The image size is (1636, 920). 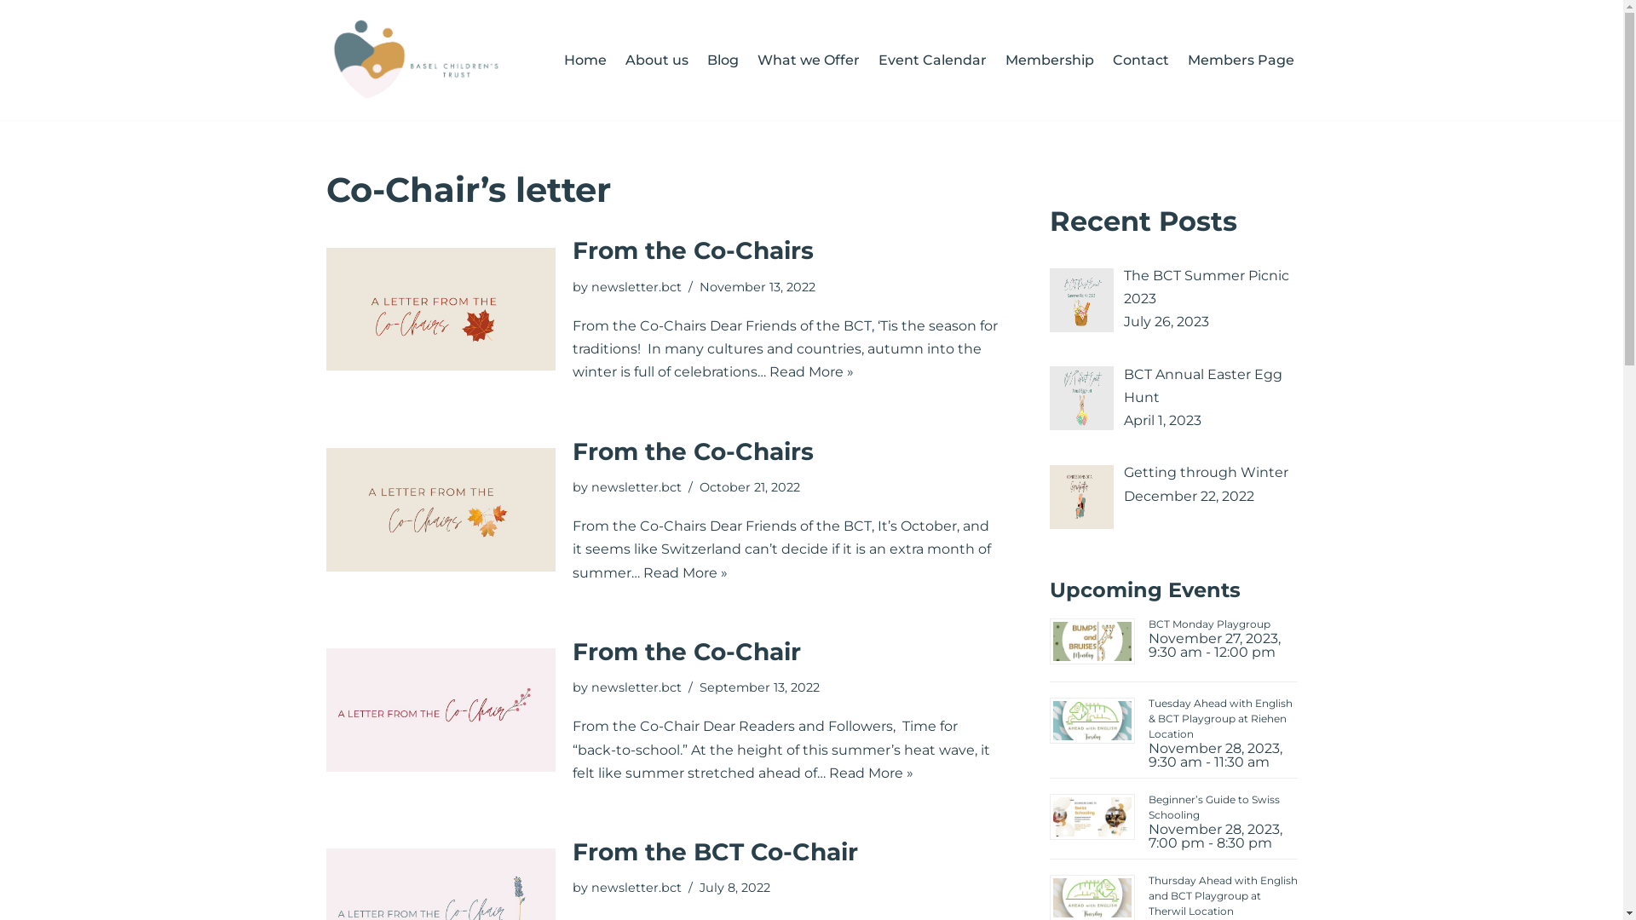 I want to click on BCT Annual Easter Egg Hunt, so click(x=1202, y=386).